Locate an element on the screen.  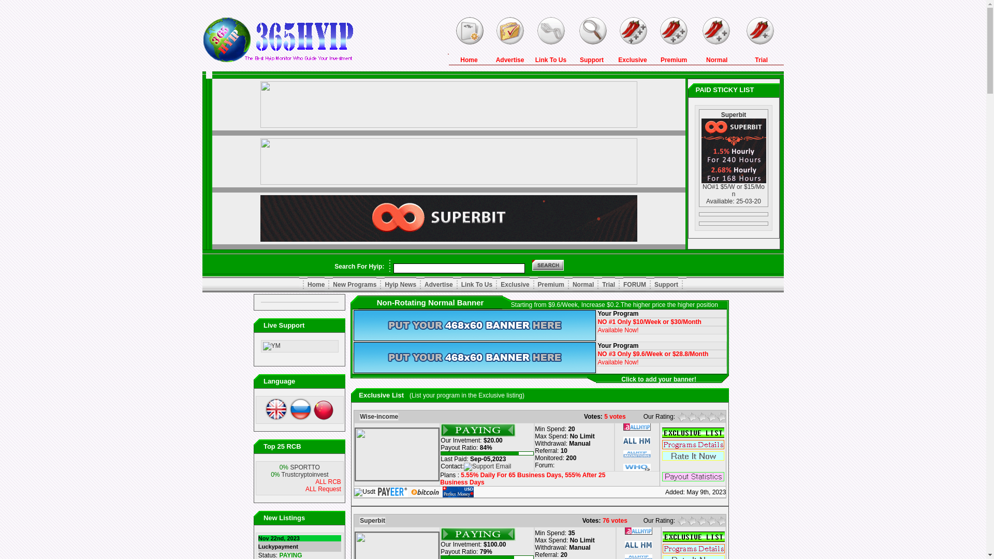
Non-Rotating Normal Banner is located at coordinates (431, 302).